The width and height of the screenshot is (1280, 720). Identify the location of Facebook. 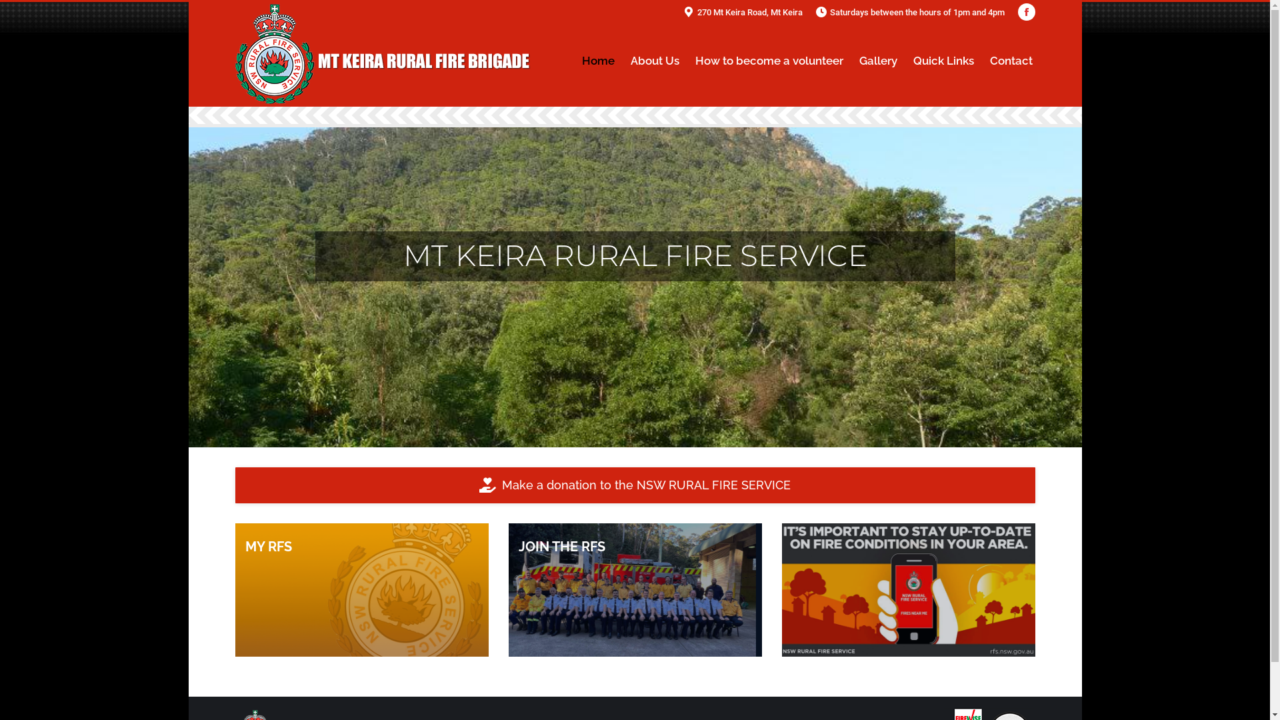
(1026, 12).